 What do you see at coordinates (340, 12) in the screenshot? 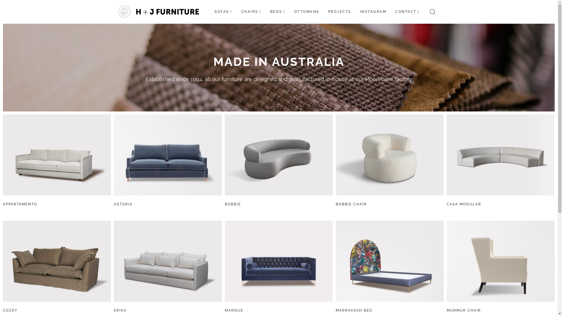
I see `PROJECTS` at bounding box center [340, 12].